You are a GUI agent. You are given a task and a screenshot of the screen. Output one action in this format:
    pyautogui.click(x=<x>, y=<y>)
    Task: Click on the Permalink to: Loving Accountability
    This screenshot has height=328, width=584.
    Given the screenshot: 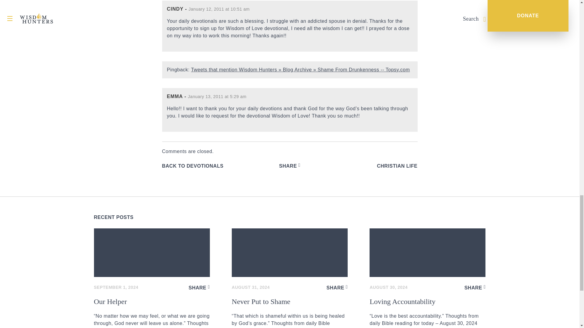 What is the action you would take?
    pyautogui.click(x=427, y=252)
    